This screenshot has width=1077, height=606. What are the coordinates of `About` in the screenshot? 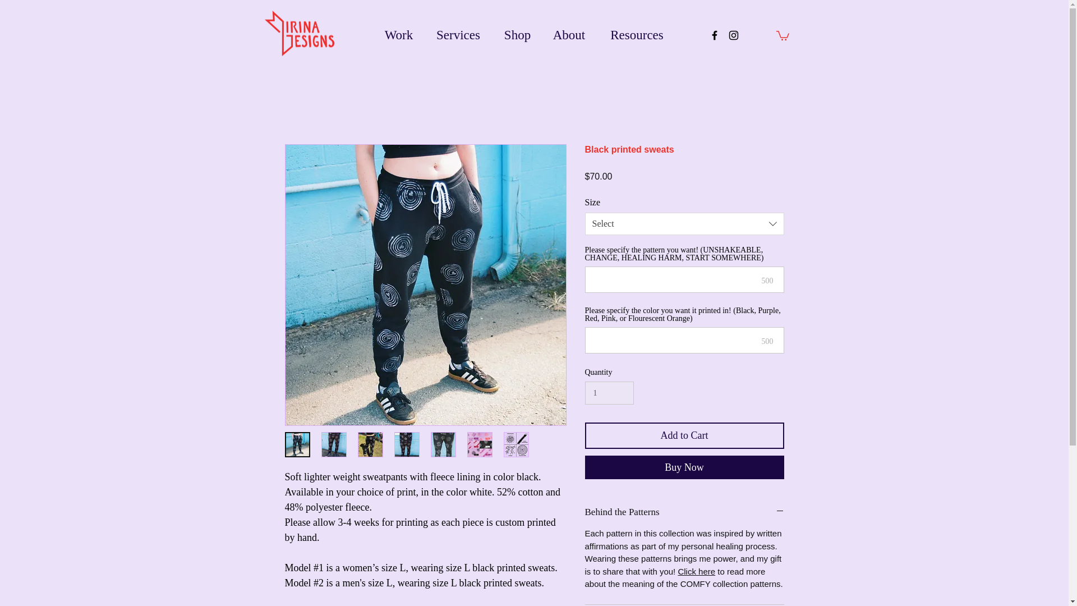 It's located at (569, 35).